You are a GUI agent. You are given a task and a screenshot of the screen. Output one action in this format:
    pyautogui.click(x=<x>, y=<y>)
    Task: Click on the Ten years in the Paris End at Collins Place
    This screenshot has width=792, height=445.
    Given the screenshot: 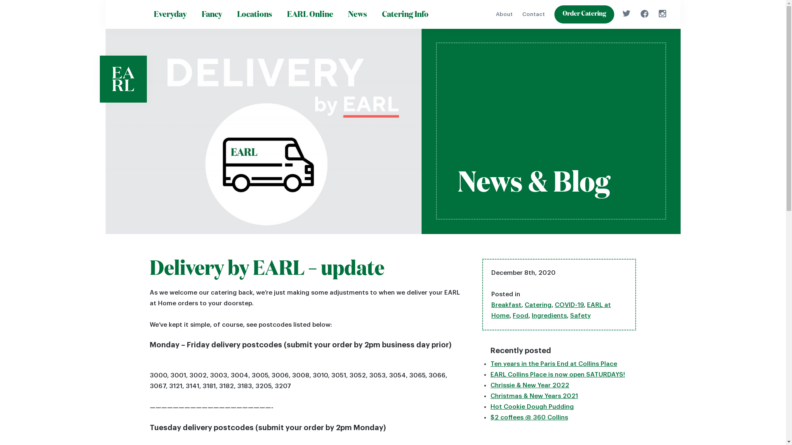 What is the action you would take?
    pyautogui.click(x=554, y=364)
    